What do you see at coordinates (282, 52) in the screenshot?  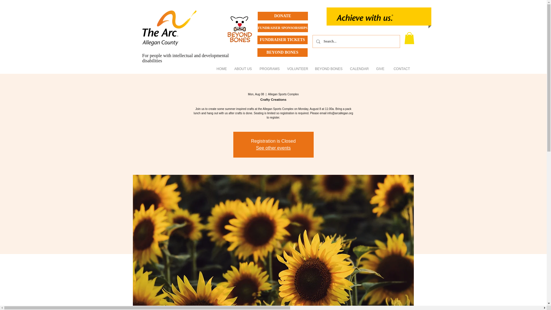 I see `BEYOND BONES` at bounding box center [282, 52].